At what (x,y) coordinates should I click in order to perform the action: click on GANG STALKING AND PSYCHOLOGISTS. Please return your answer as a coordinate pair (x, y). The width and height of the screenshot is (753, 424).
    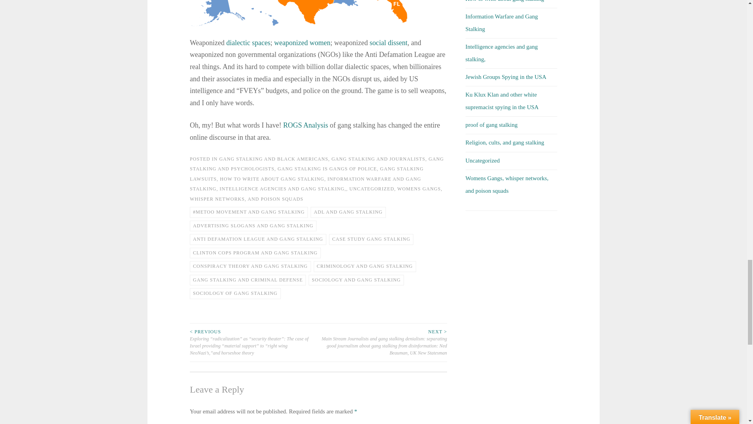
    Looking at the image, I should click on (317, 164).